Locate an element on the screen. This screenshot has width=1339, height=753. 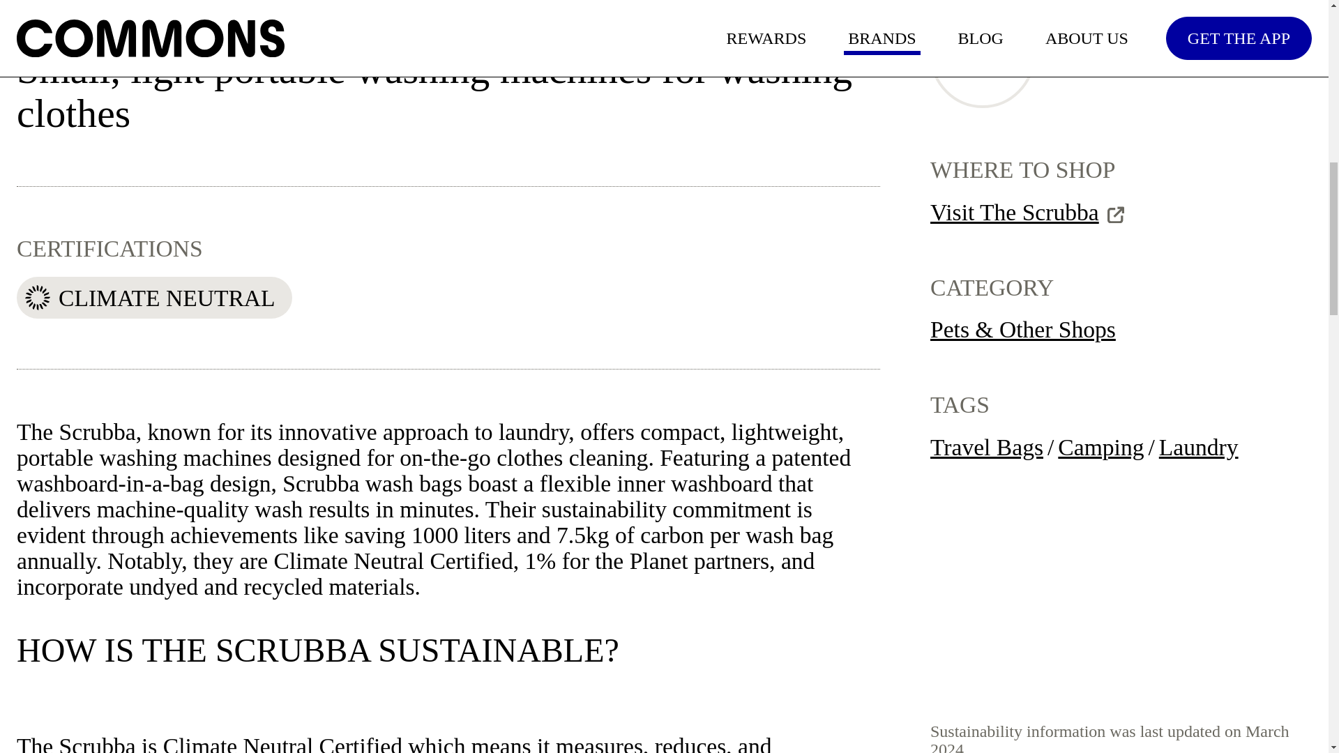
Climate Neutral Certified is located at coordinates (283, 743).